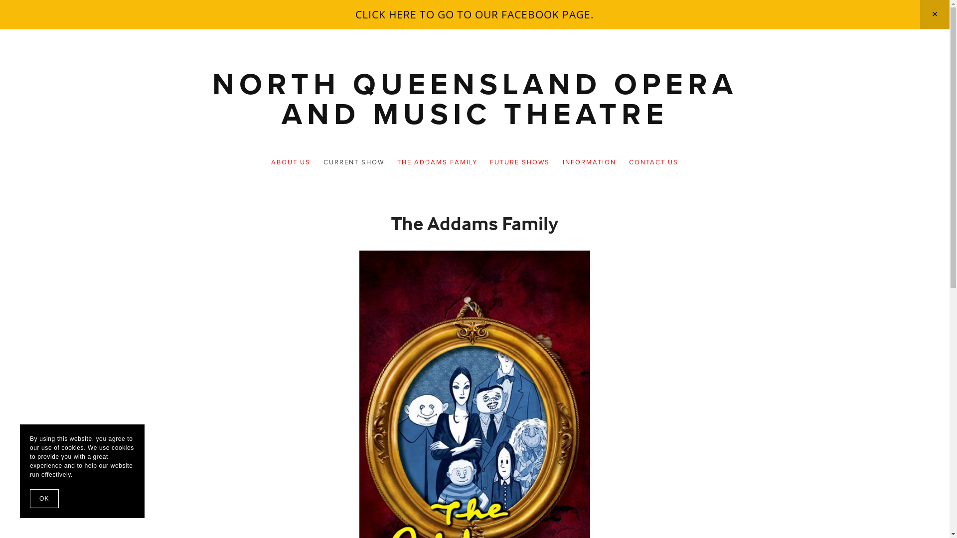  What do you see at coordinates (590, 162) in the screenshot?
I see `INFORMATION` at bounding box center [590, 162].